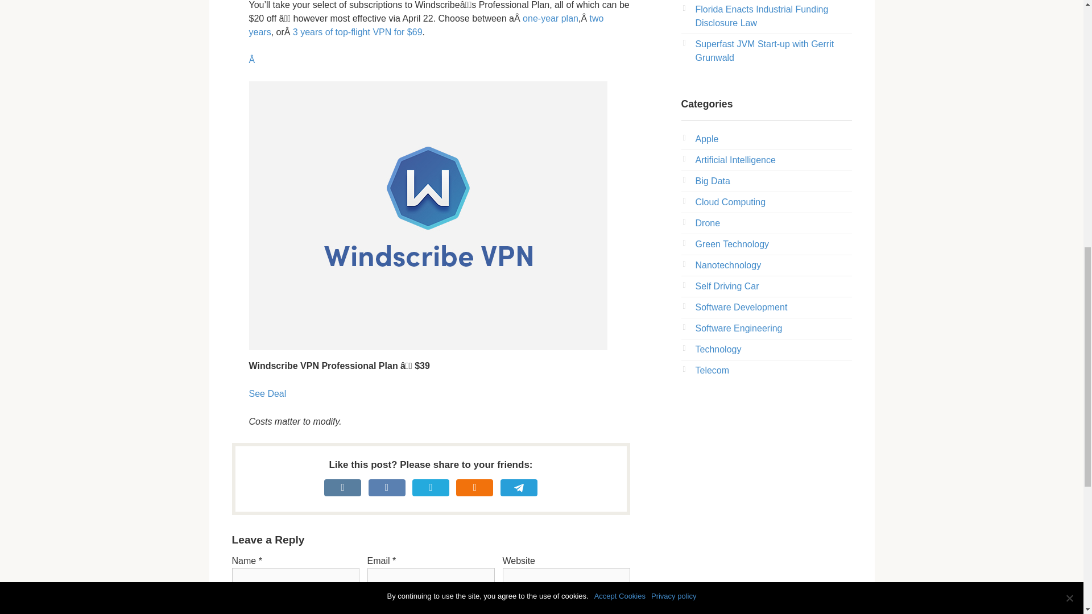  What do you see at coordinates (426, 25) in the screenshot?
I see `two years` at bounding box center [426, 25].